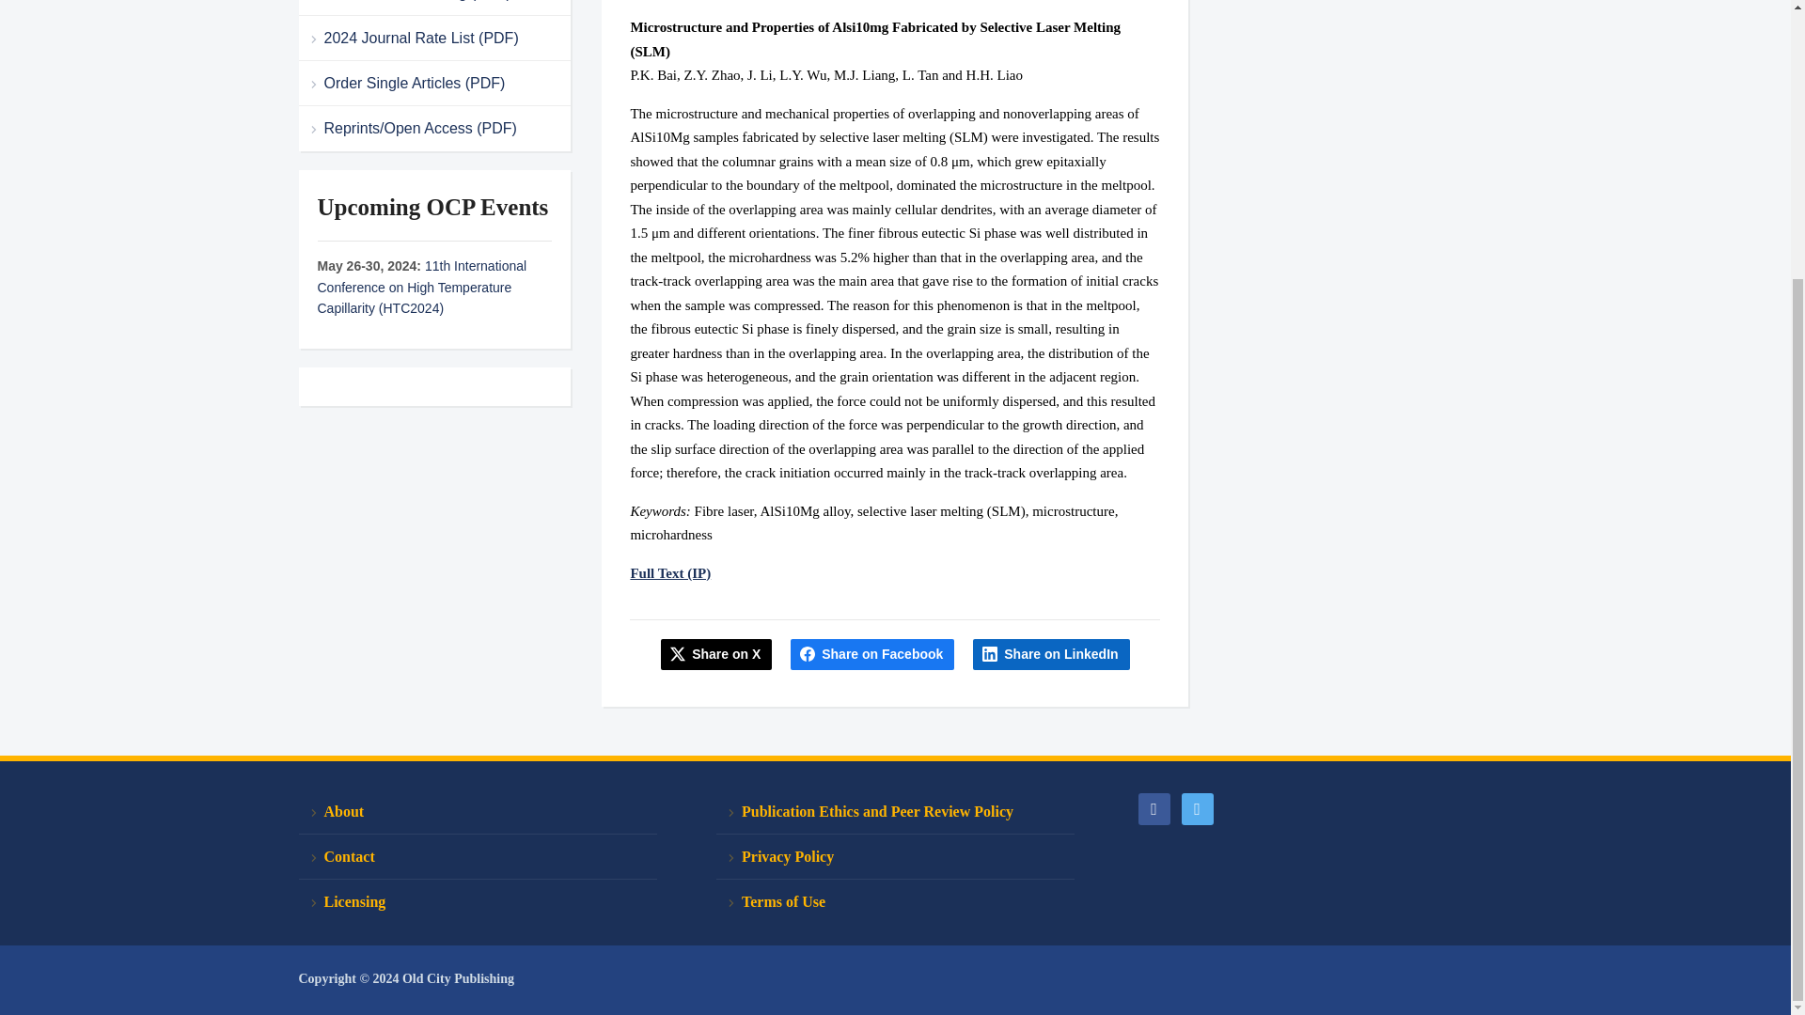 The image size is (1805, 1015). I want to click on facebook, so click(1153, 806).